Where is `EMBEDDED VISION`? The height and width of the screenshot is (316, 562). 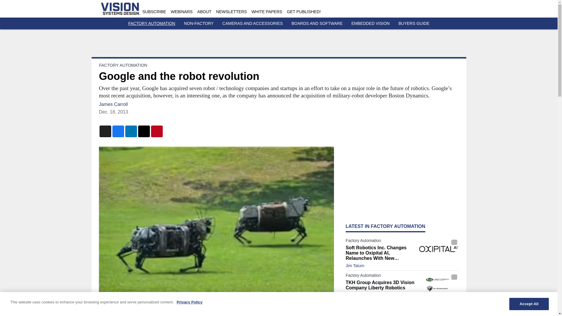
EMBEDDED VISION is located at coordinates (371, 23).